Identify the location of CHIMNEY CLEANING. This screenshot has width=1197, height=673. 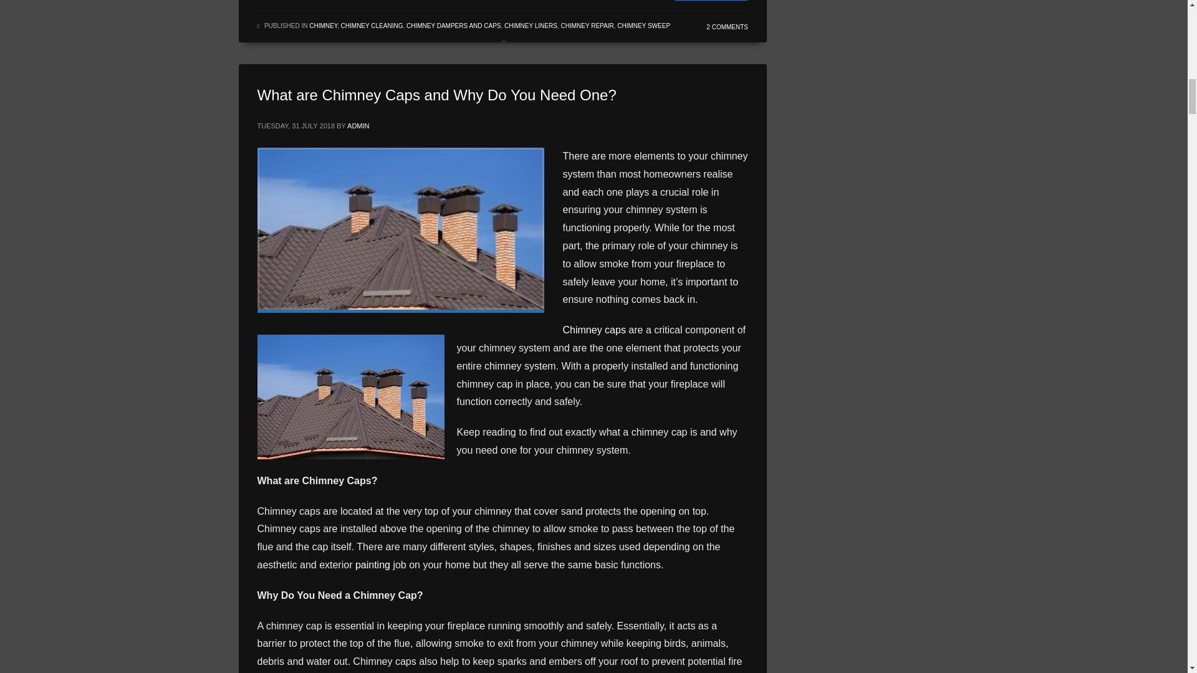
(372, 26).